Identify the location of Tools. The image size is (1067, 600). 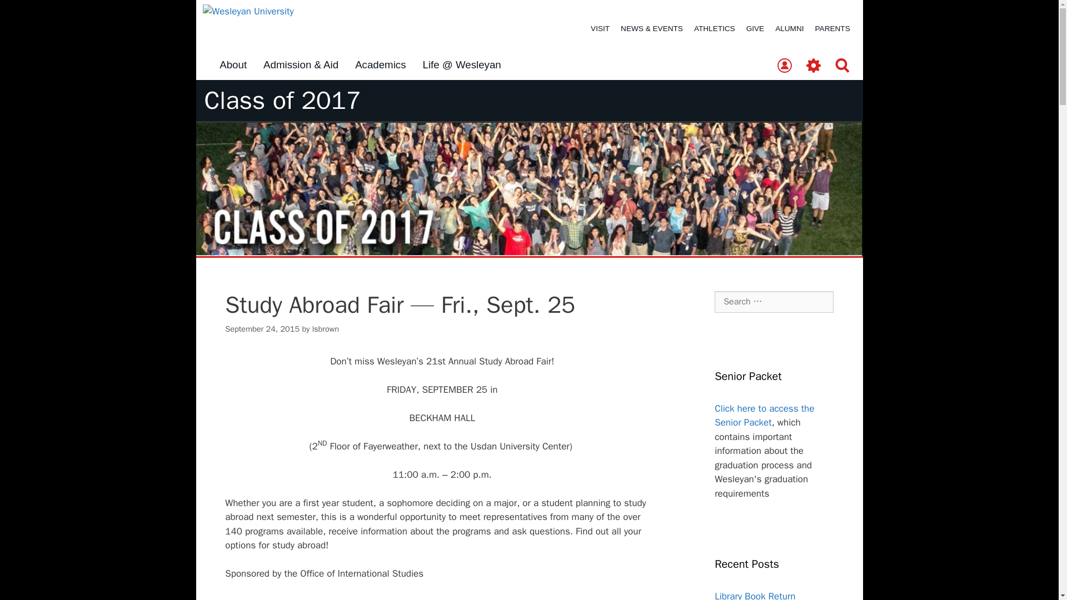
(814, 66).